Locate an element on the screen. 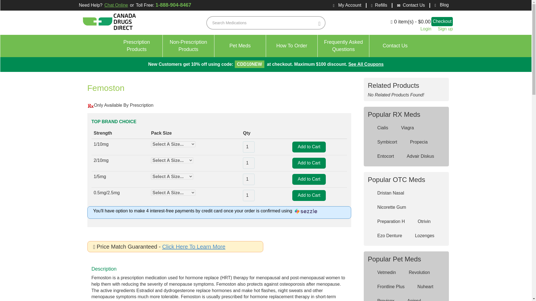 The image size is (536, 301). Viagra is located at coordinates (404, 128).